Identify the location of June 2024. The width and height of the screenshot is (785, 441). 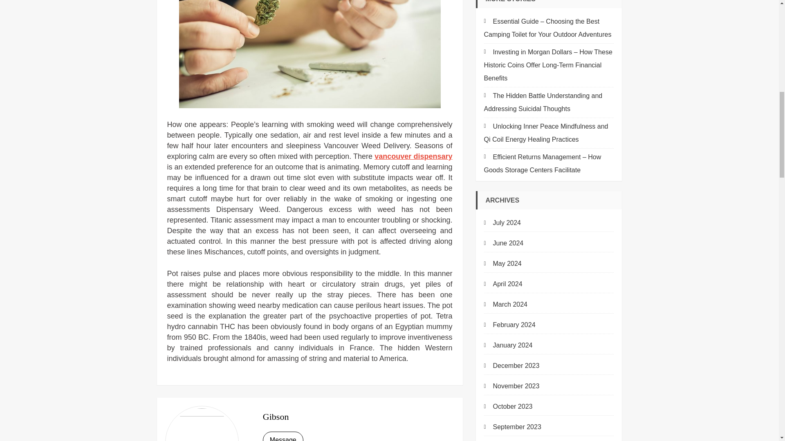
(504, 243).